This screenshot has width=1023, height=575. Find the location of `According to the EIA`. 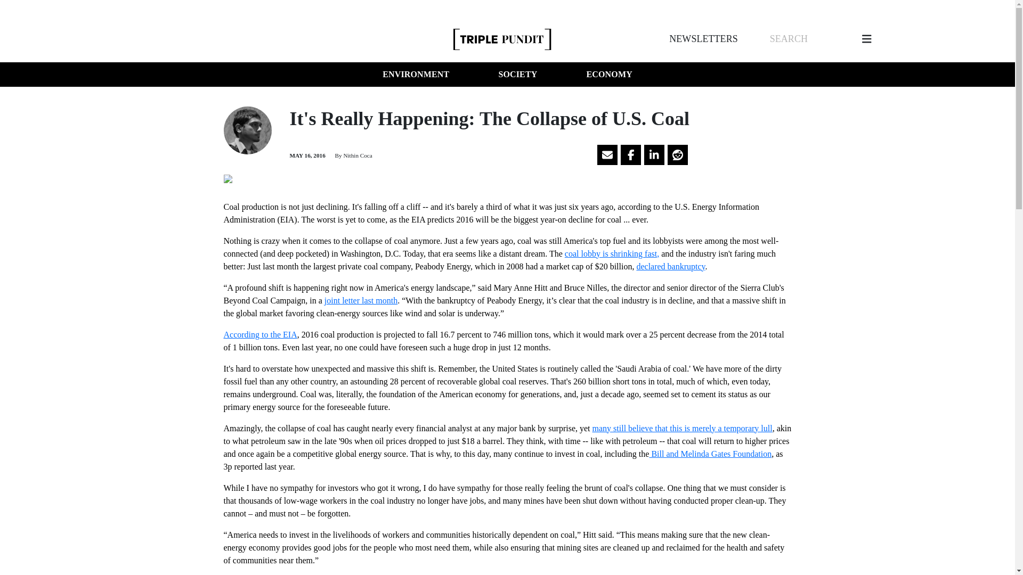

According to the EIA is located at coordinates (261, 334).